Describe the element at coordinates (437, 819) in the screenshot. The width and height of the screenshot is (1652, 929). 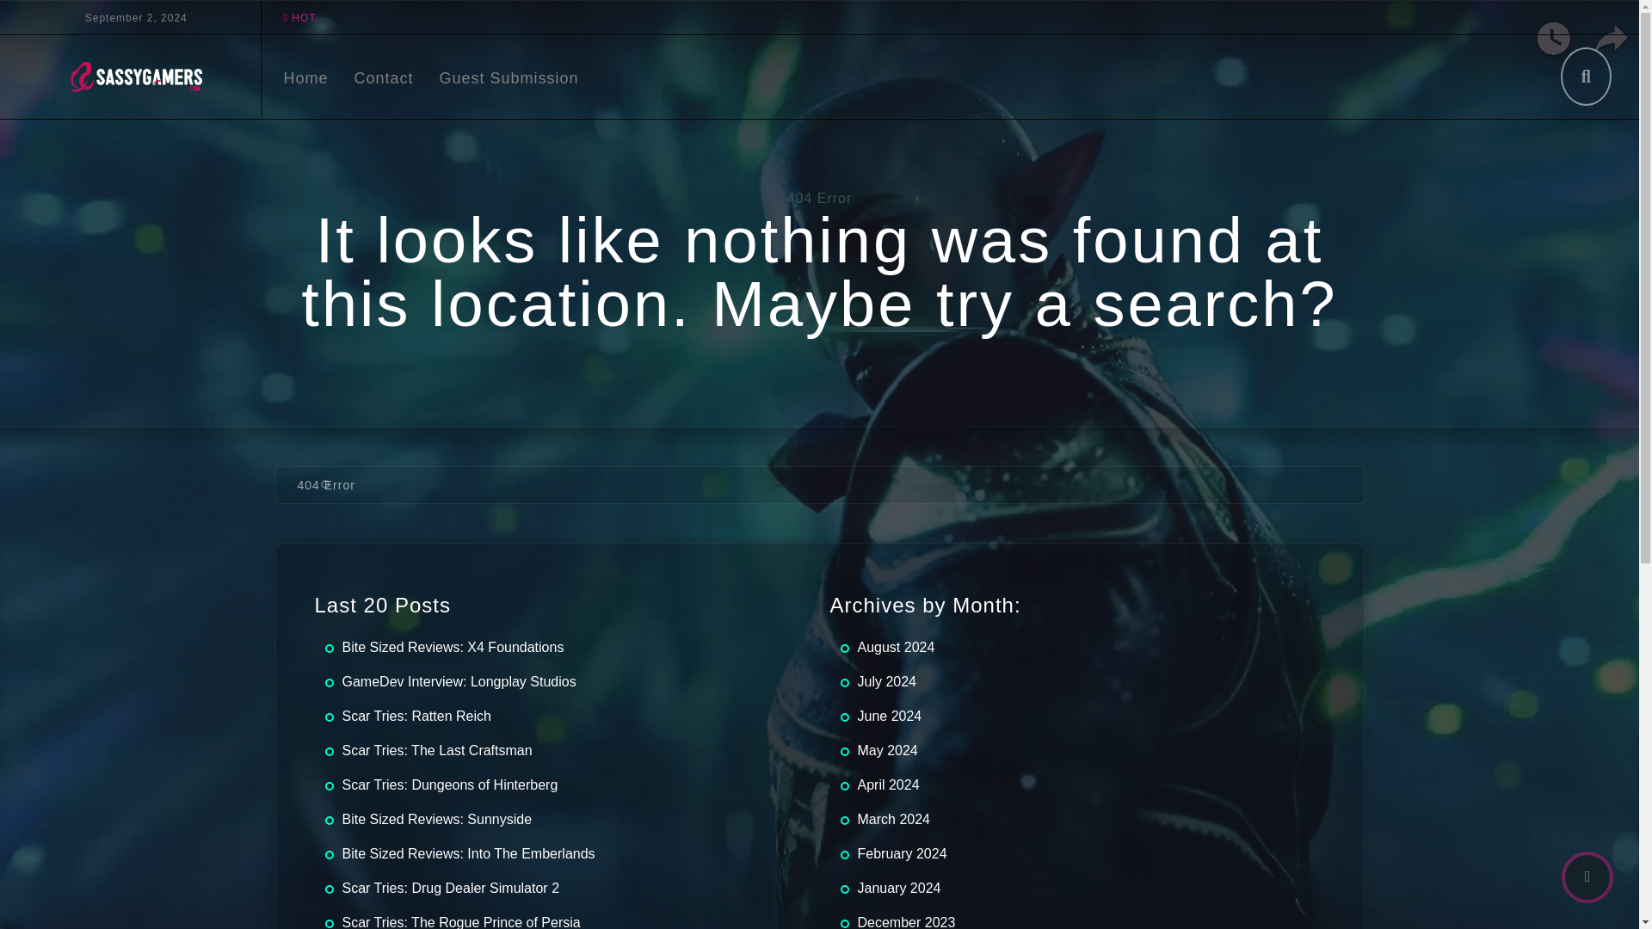
I see `Bite Sized Reviews: Sunnyside` at that location.